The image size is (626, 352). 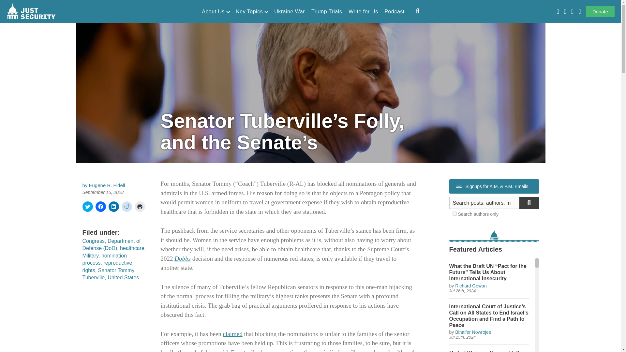 I want to click on Trump Trials, so click(x=326, y=12).